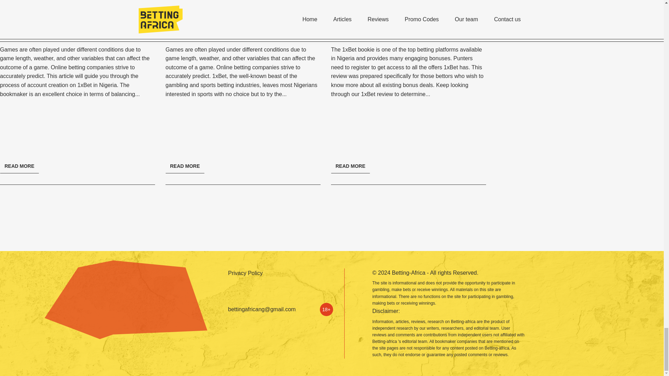 The image size is (669, 376). I want to click on 1XBet Registration Process, so click(55, 29).